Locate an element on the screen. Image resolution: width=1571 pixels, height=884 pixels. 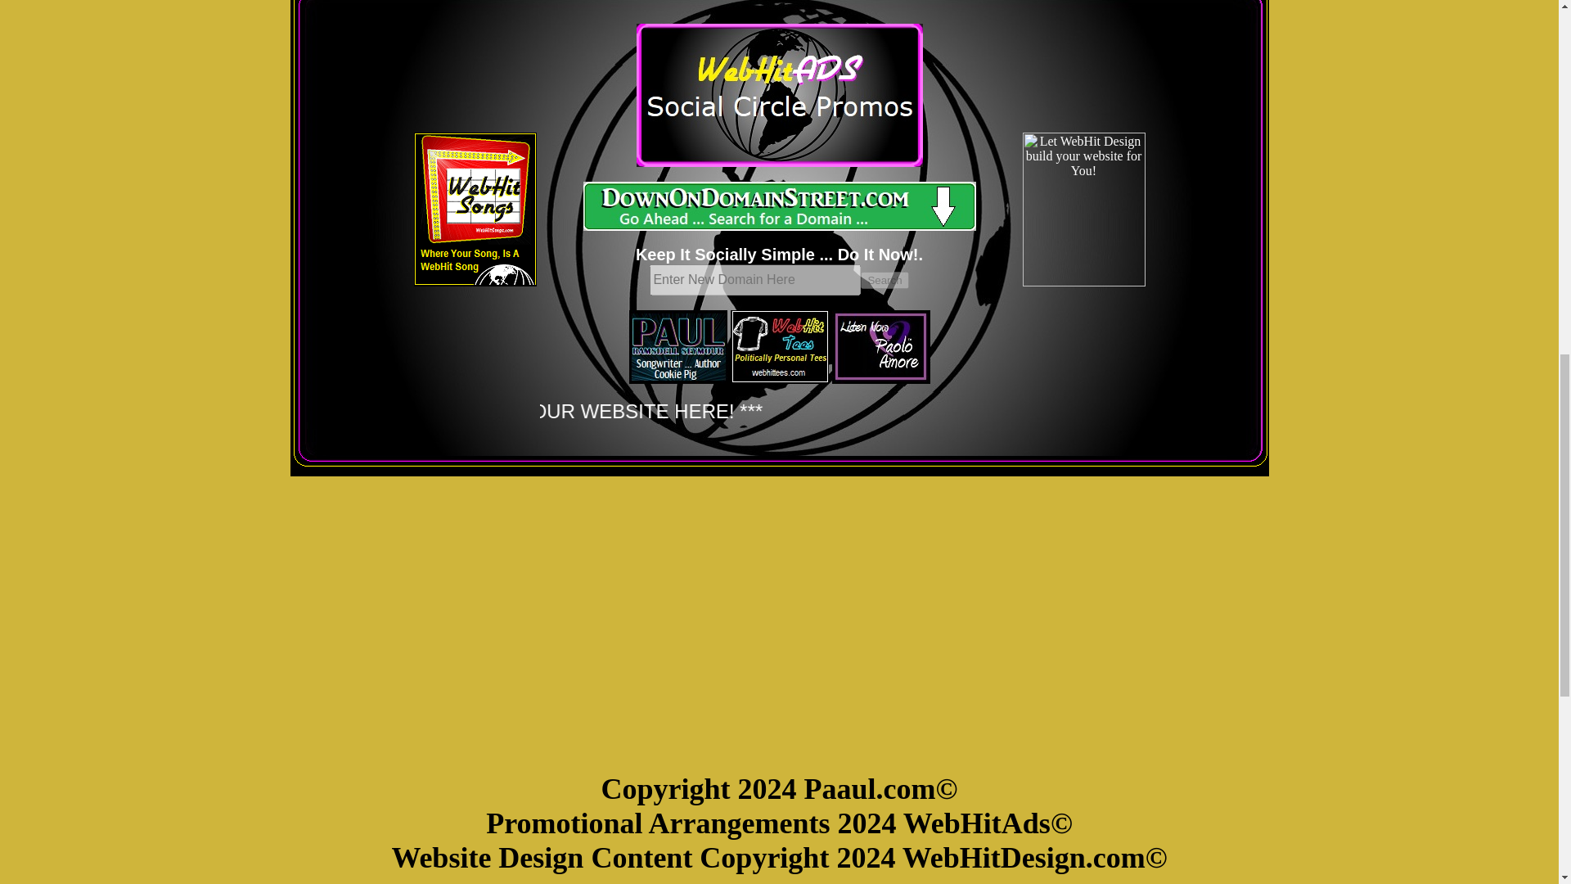
Politically Personal Tees is located at coordinates (779, 347).